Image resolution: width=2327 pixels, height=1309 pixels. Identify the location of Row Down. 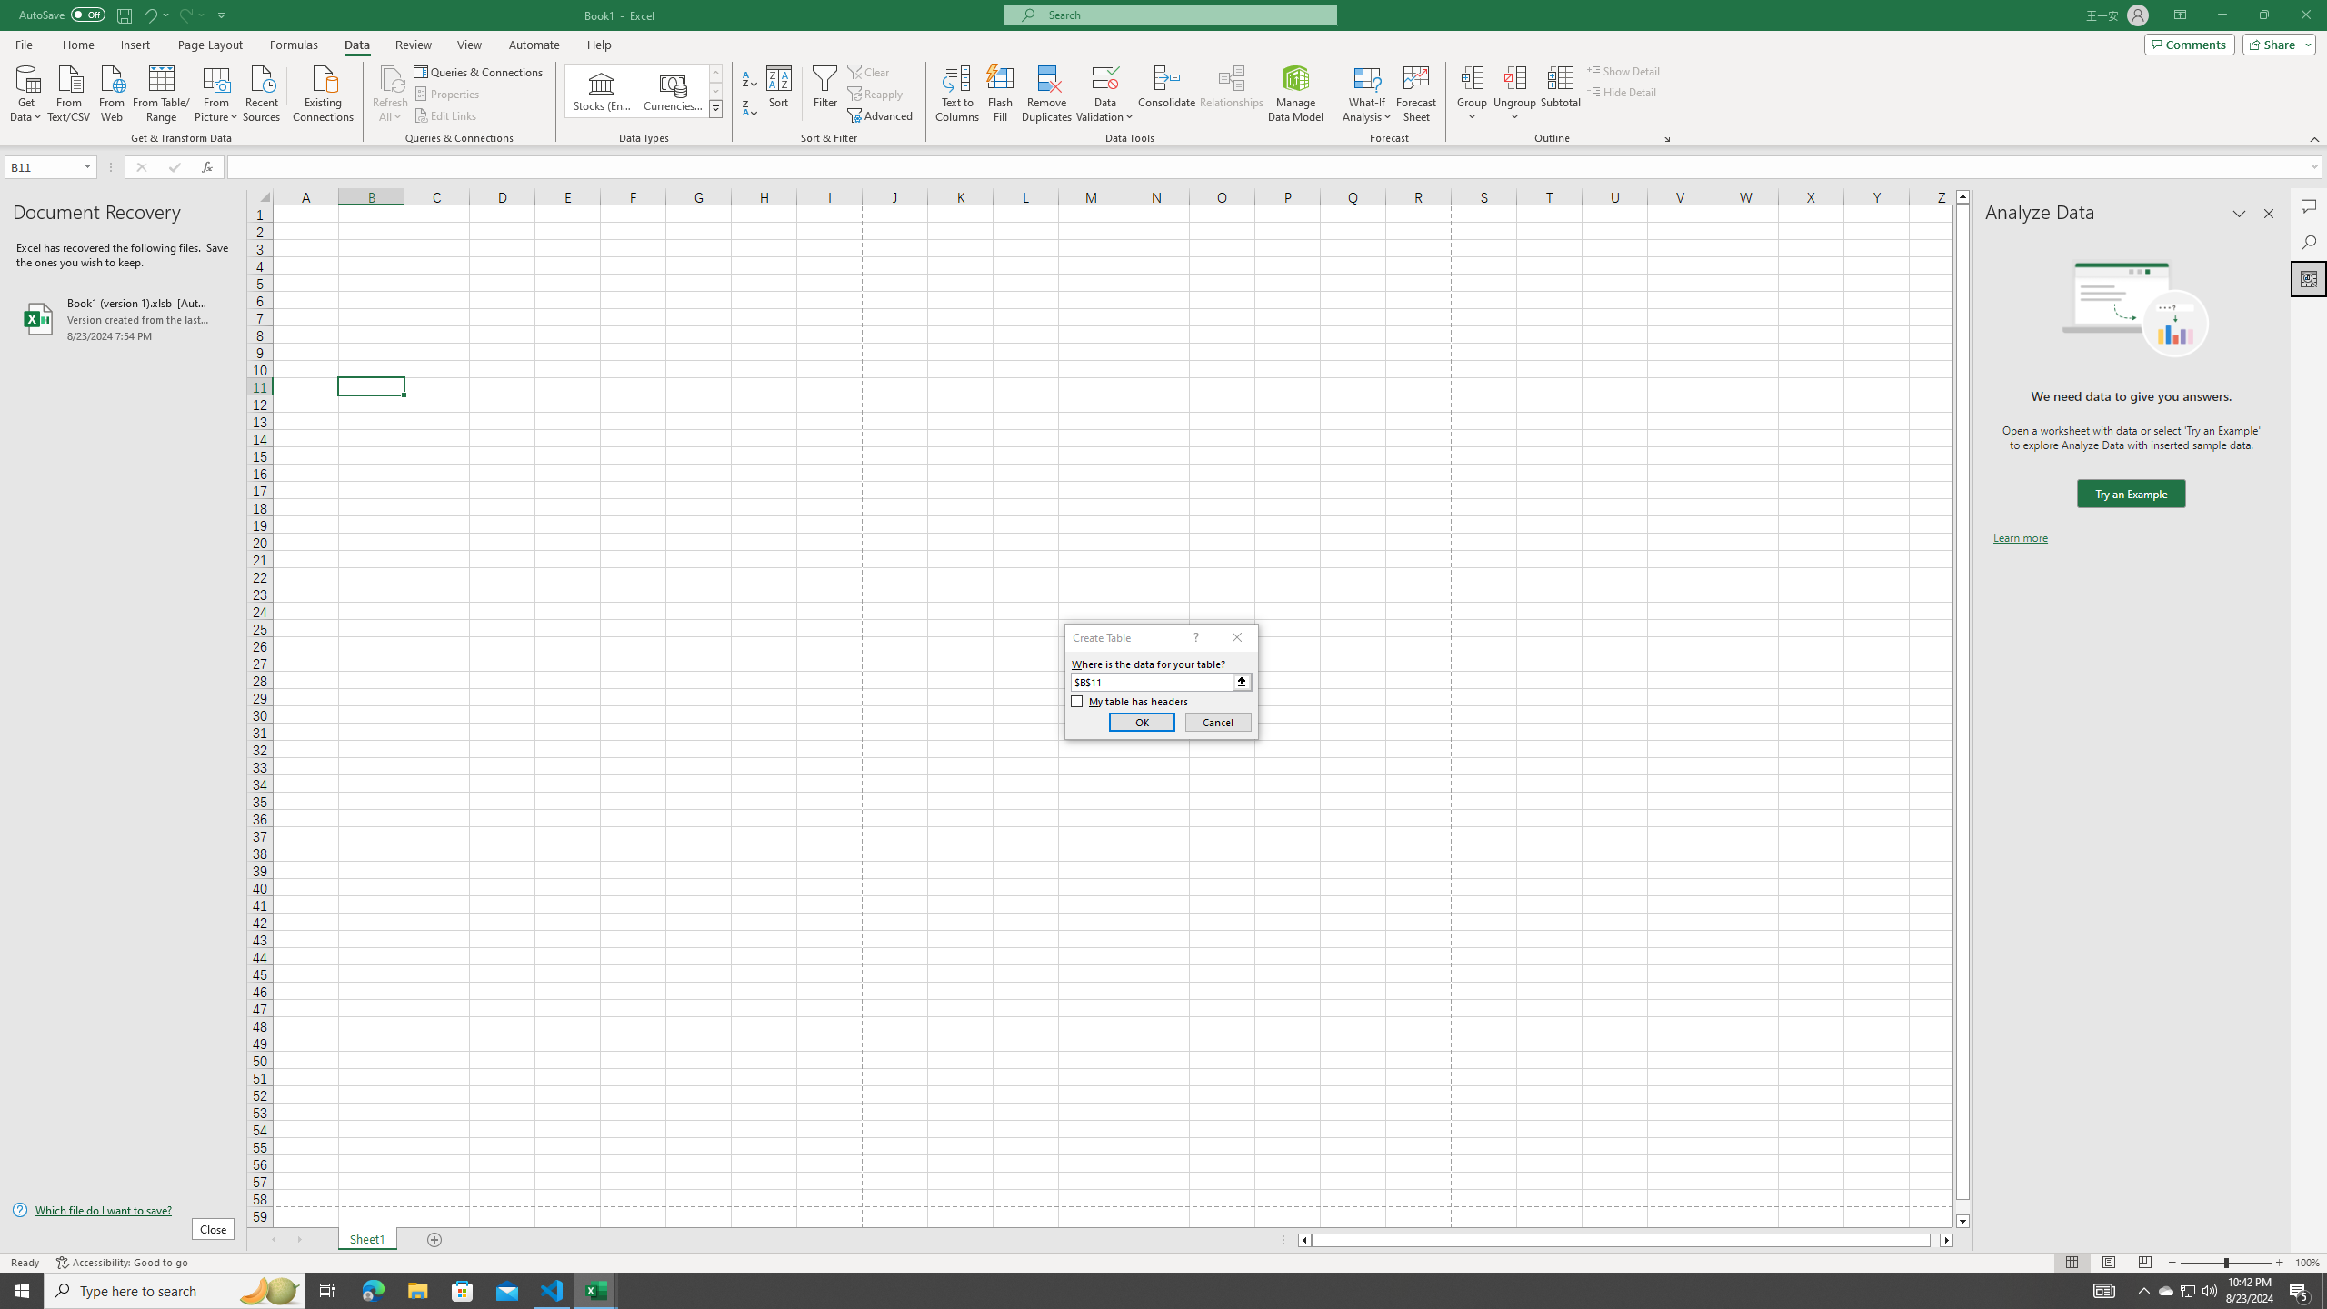
(716, 91).